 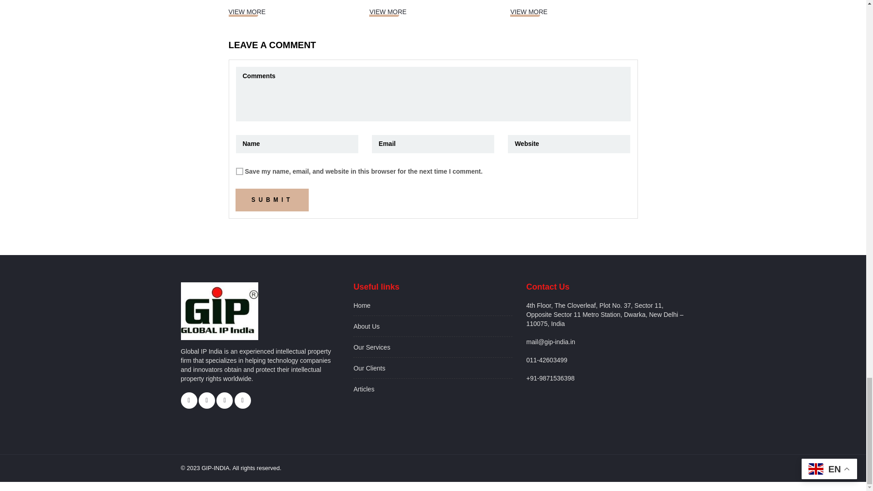 I want to click on Read More, so click(x=388, y=12).